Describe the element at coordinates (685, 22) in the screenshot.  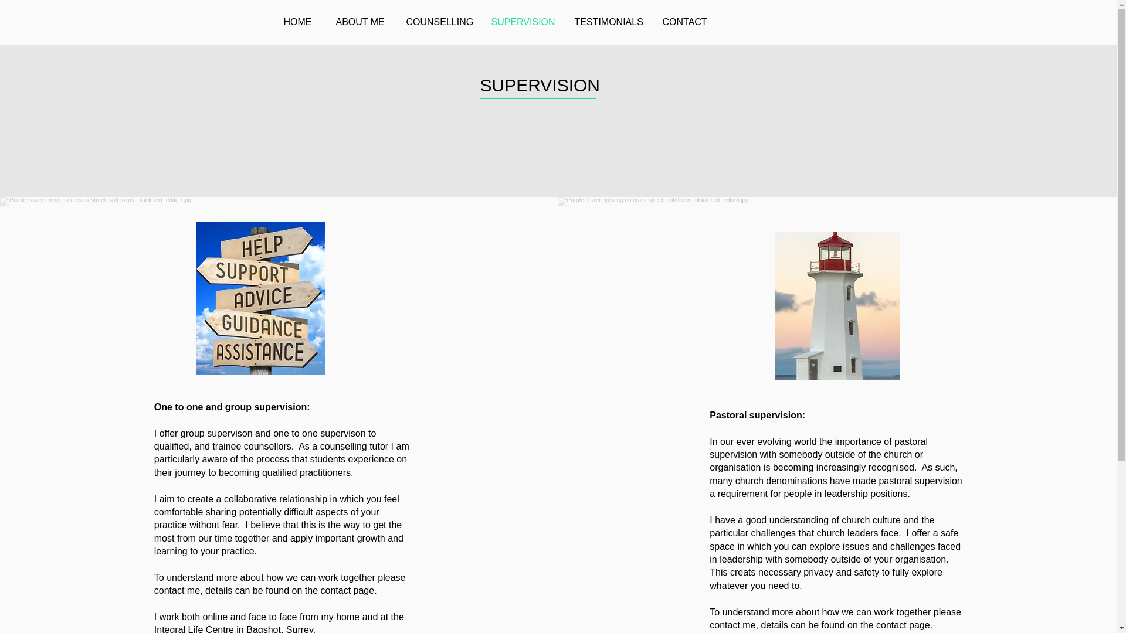
I see `CONTACT` at that location.